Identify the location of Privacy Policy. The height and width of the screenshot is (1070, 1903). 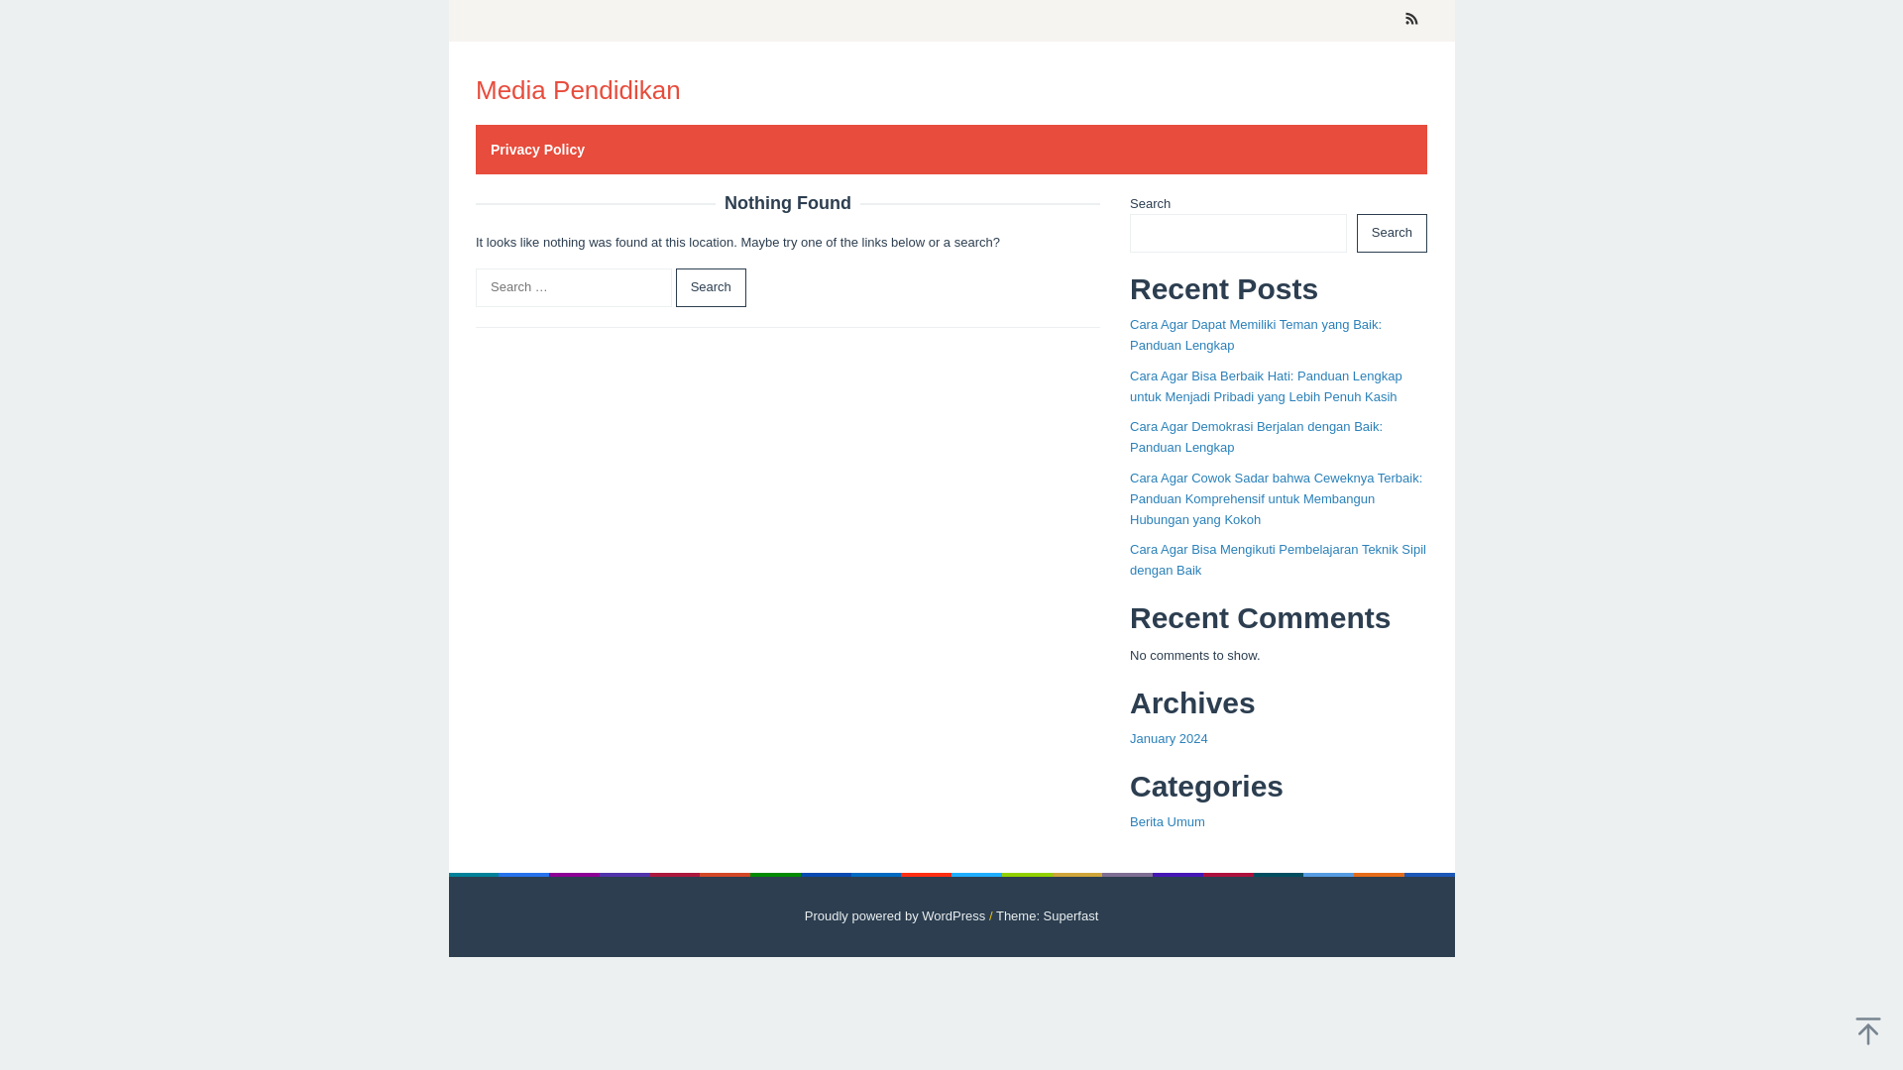
(537, 150).